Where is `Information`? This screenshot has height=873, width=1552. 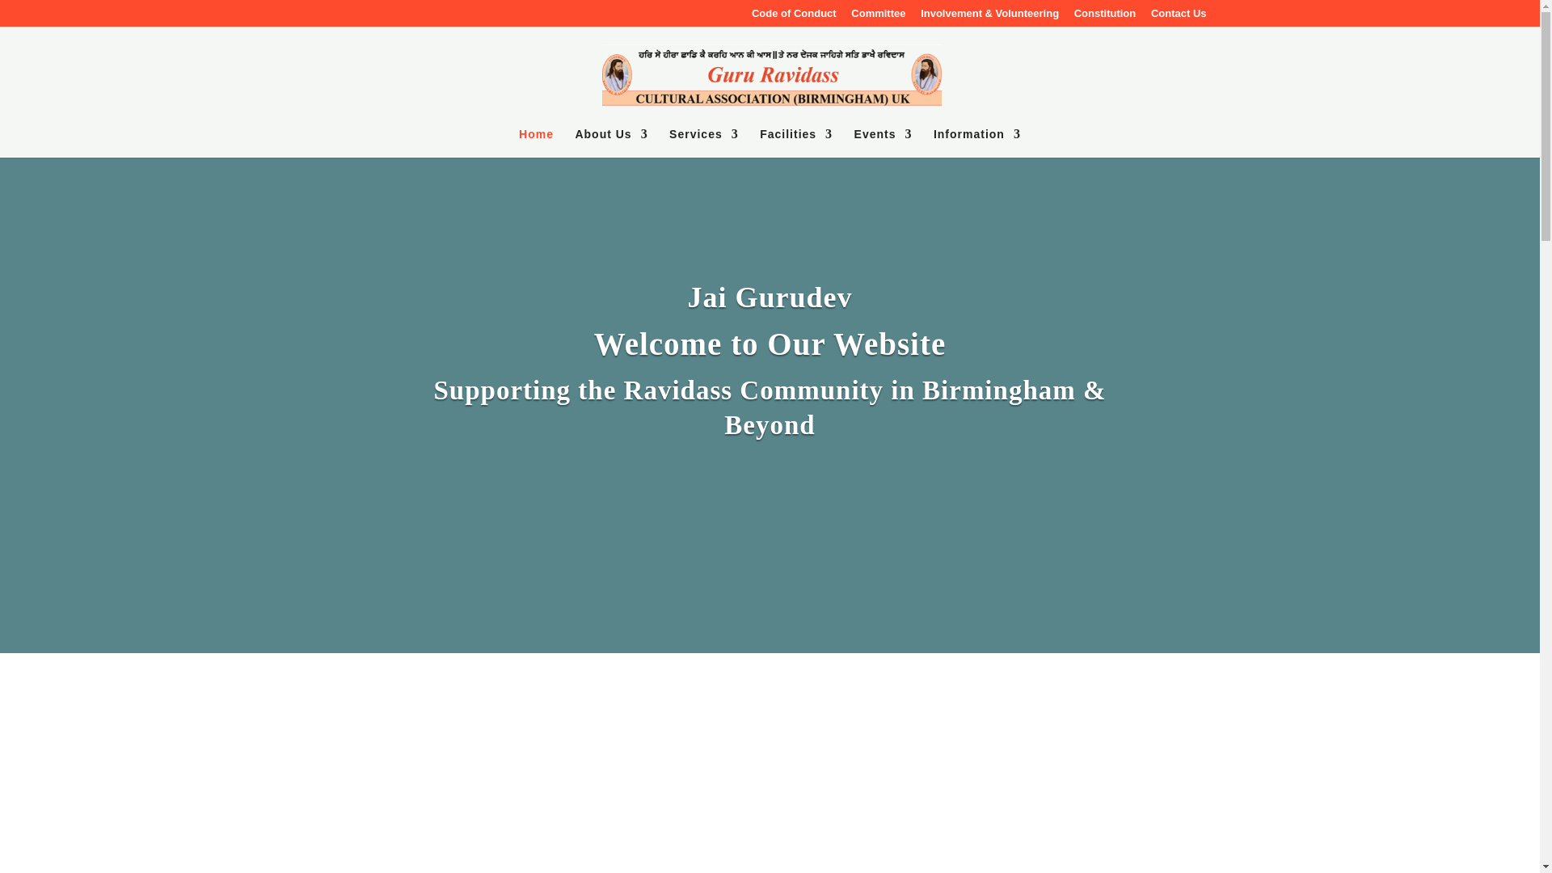
Information is located at coordinates (977, 142).